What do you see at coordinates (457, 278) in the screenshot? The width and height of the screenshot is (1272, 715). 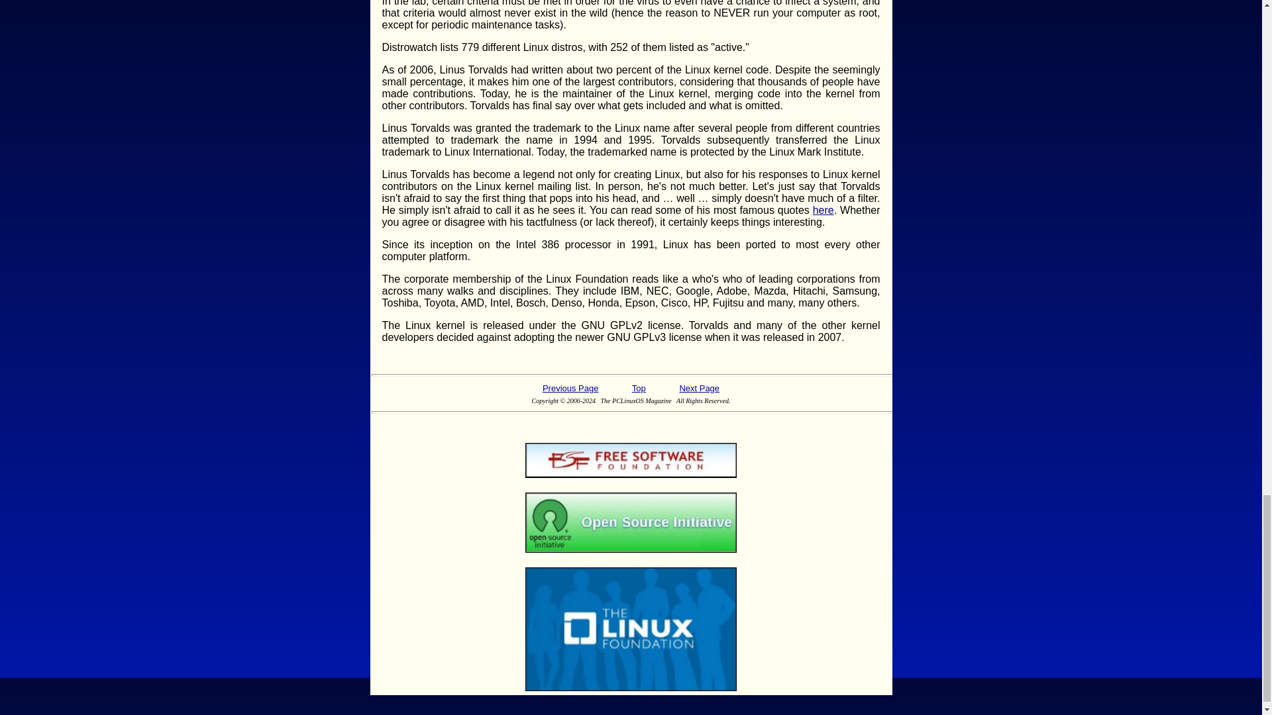 I see `corporate membership` at bounding box center [457, 278].